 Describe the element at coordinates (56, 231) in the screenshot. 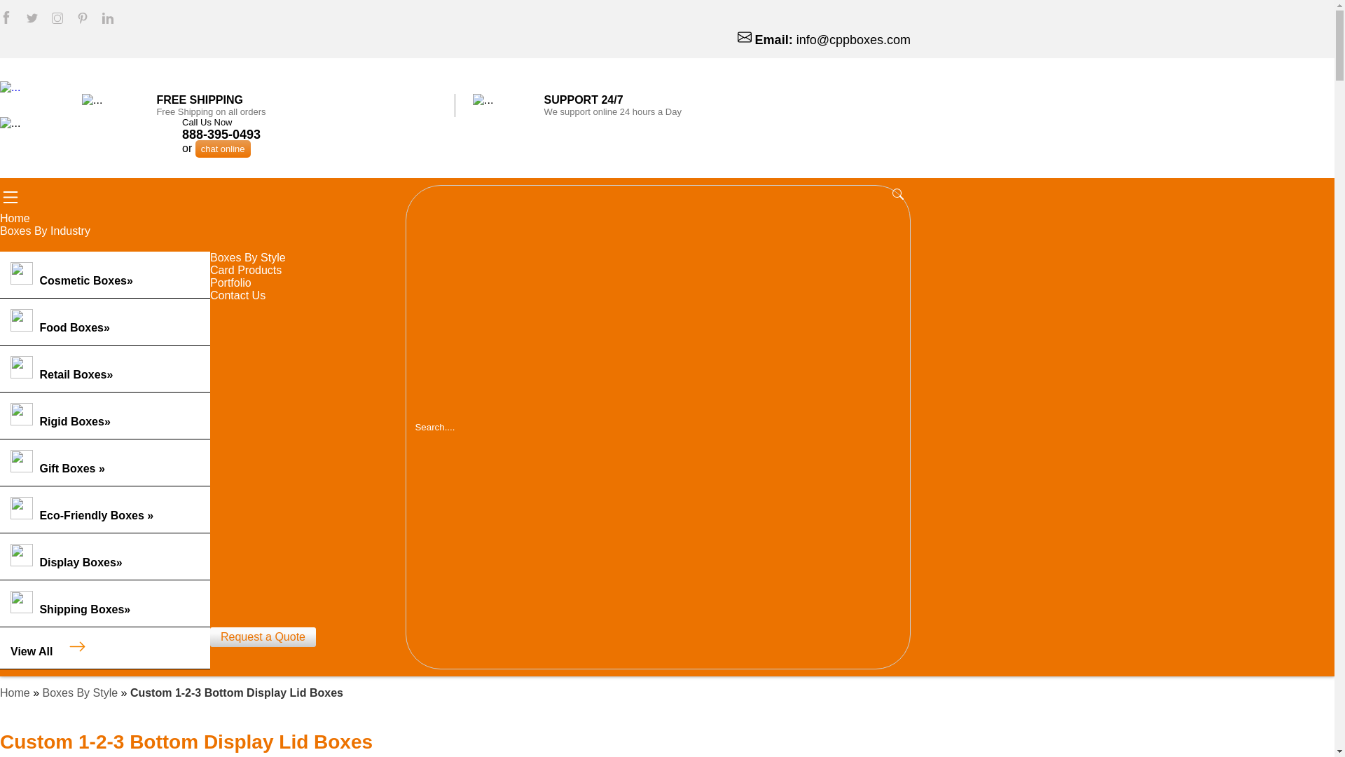

I see `Boxes By Industry` at that location.